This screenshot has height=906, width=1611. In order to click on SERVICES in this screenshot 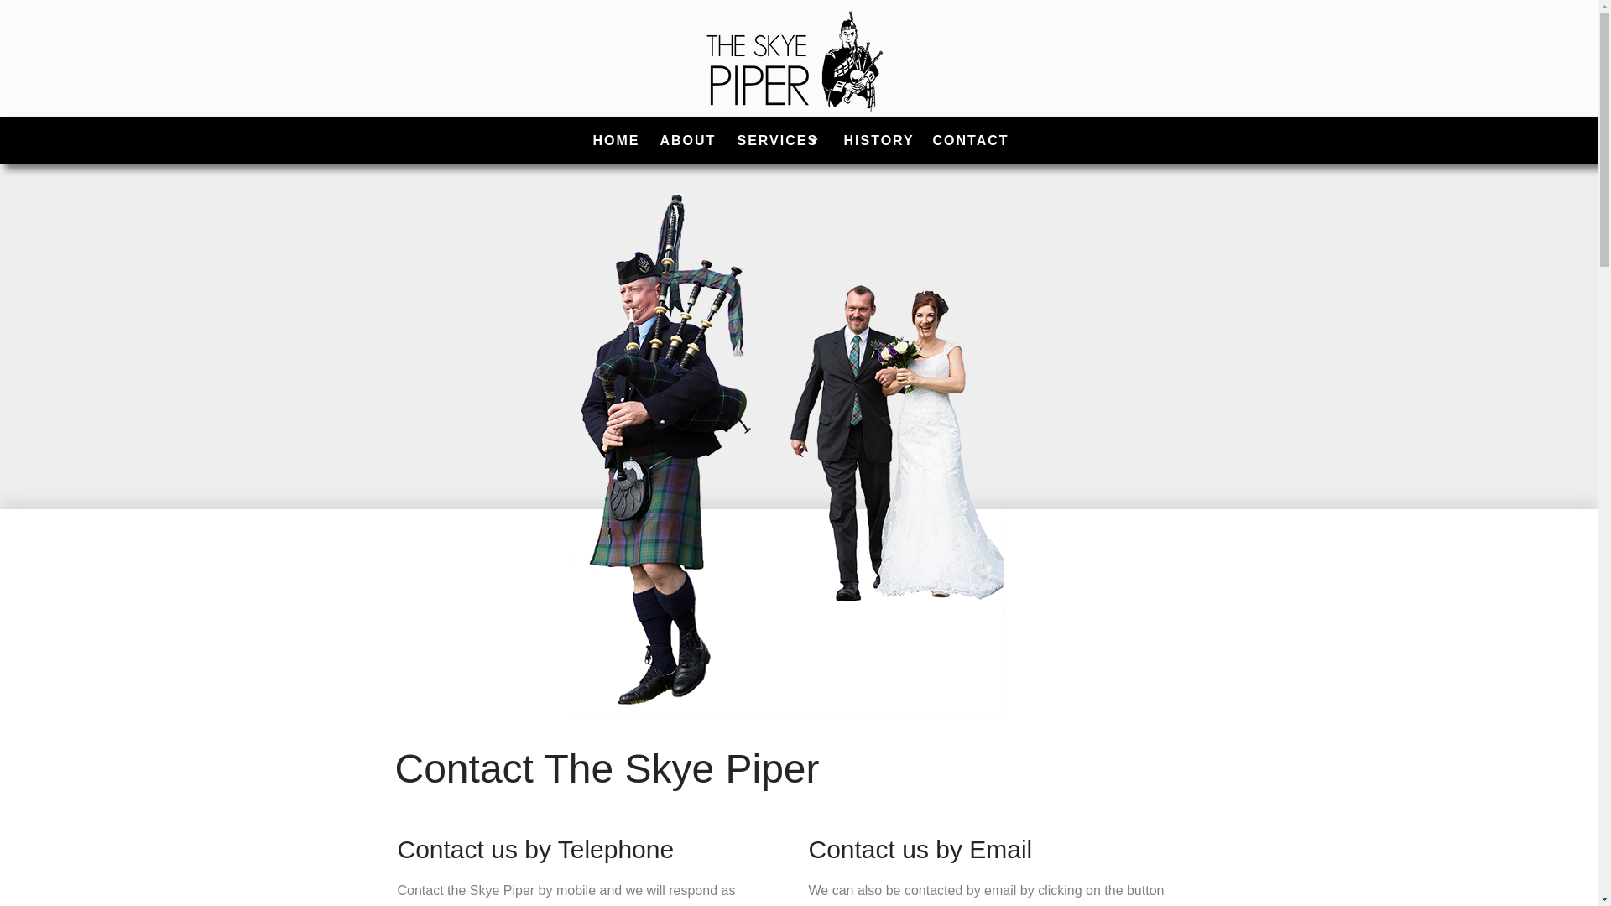, I will do `click(779, 141)`.